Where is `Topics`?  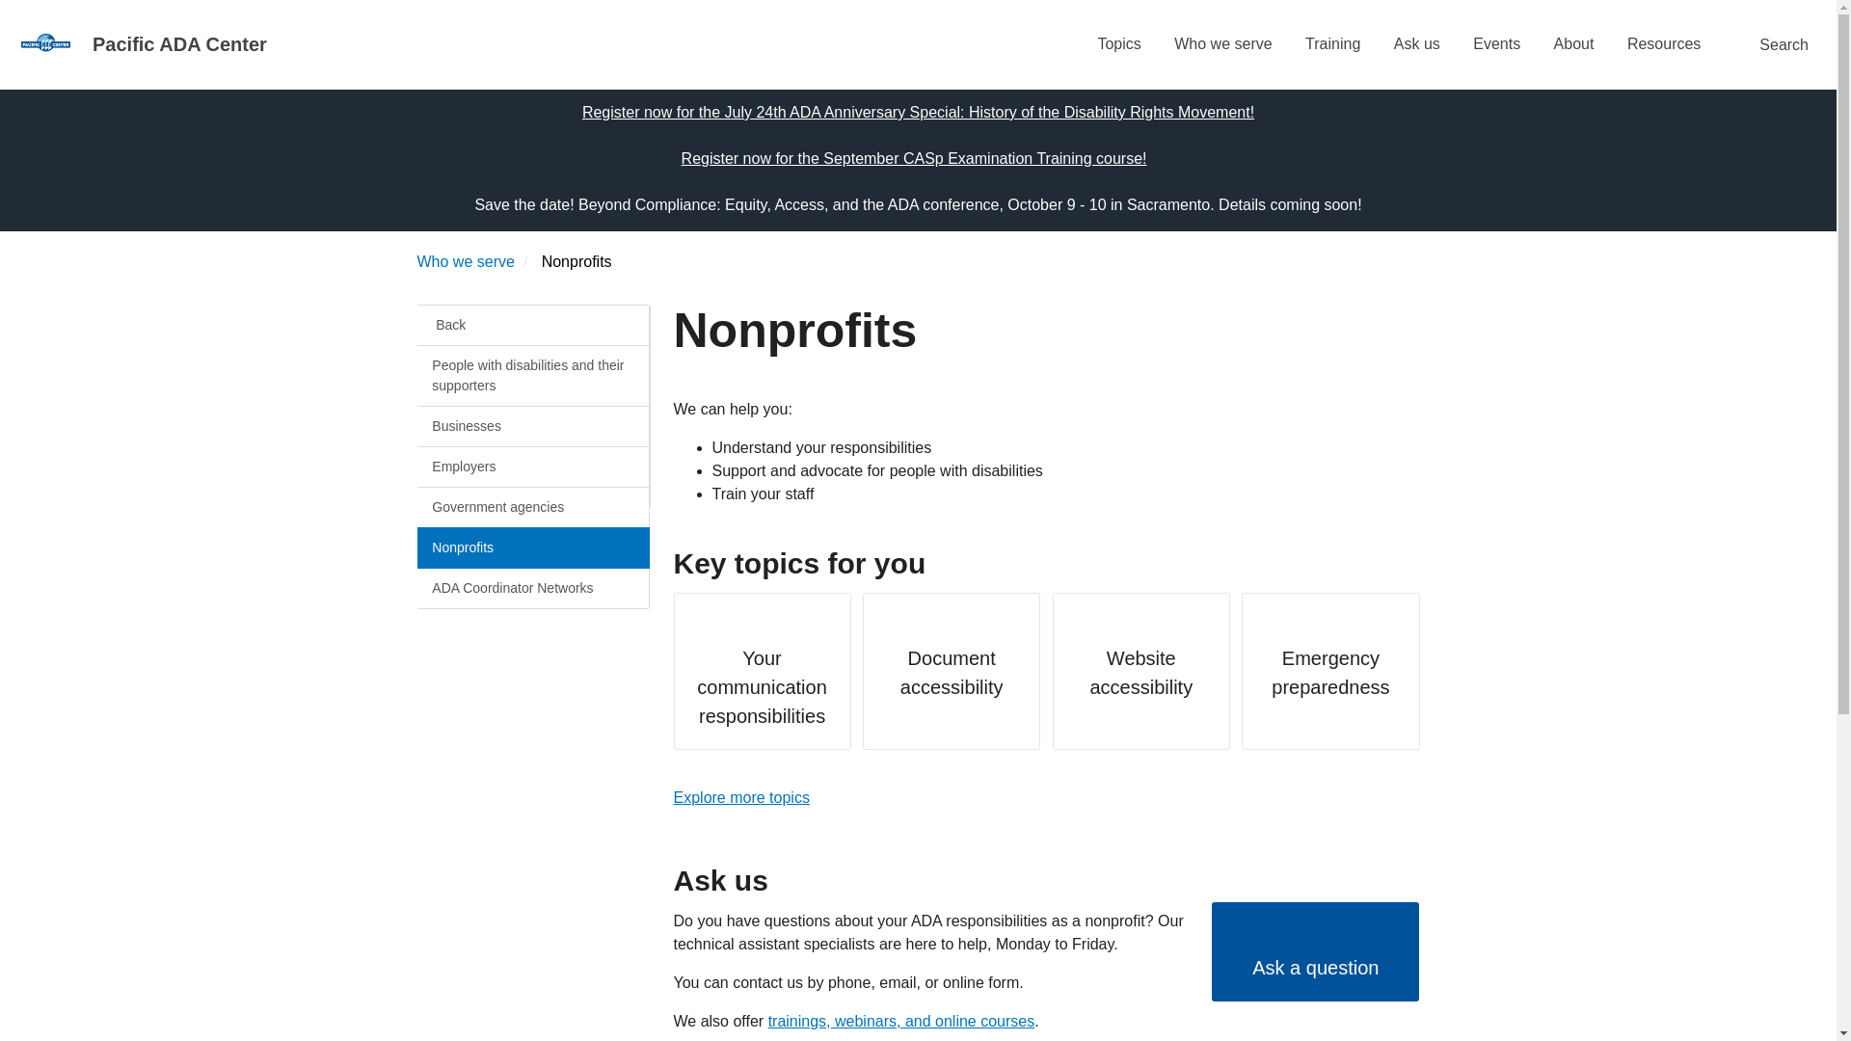
Topics is located at coordinates (1118, 44).